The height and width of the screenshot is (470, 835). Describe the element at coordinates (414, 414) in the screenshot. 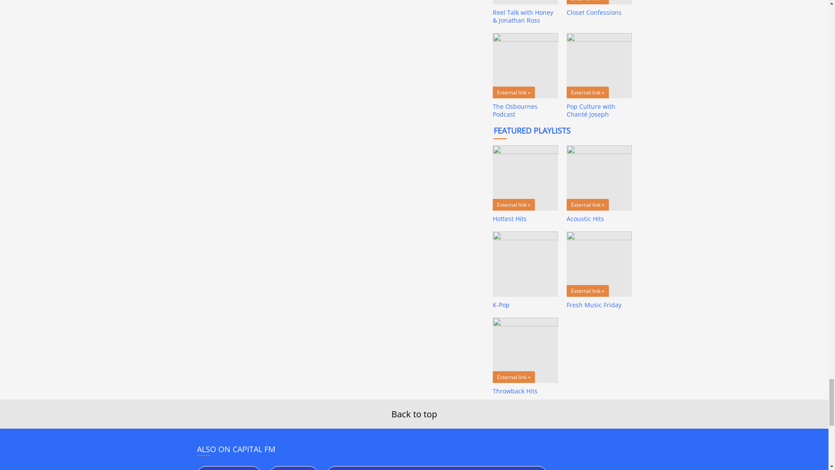

I see `Back to top` at that location.